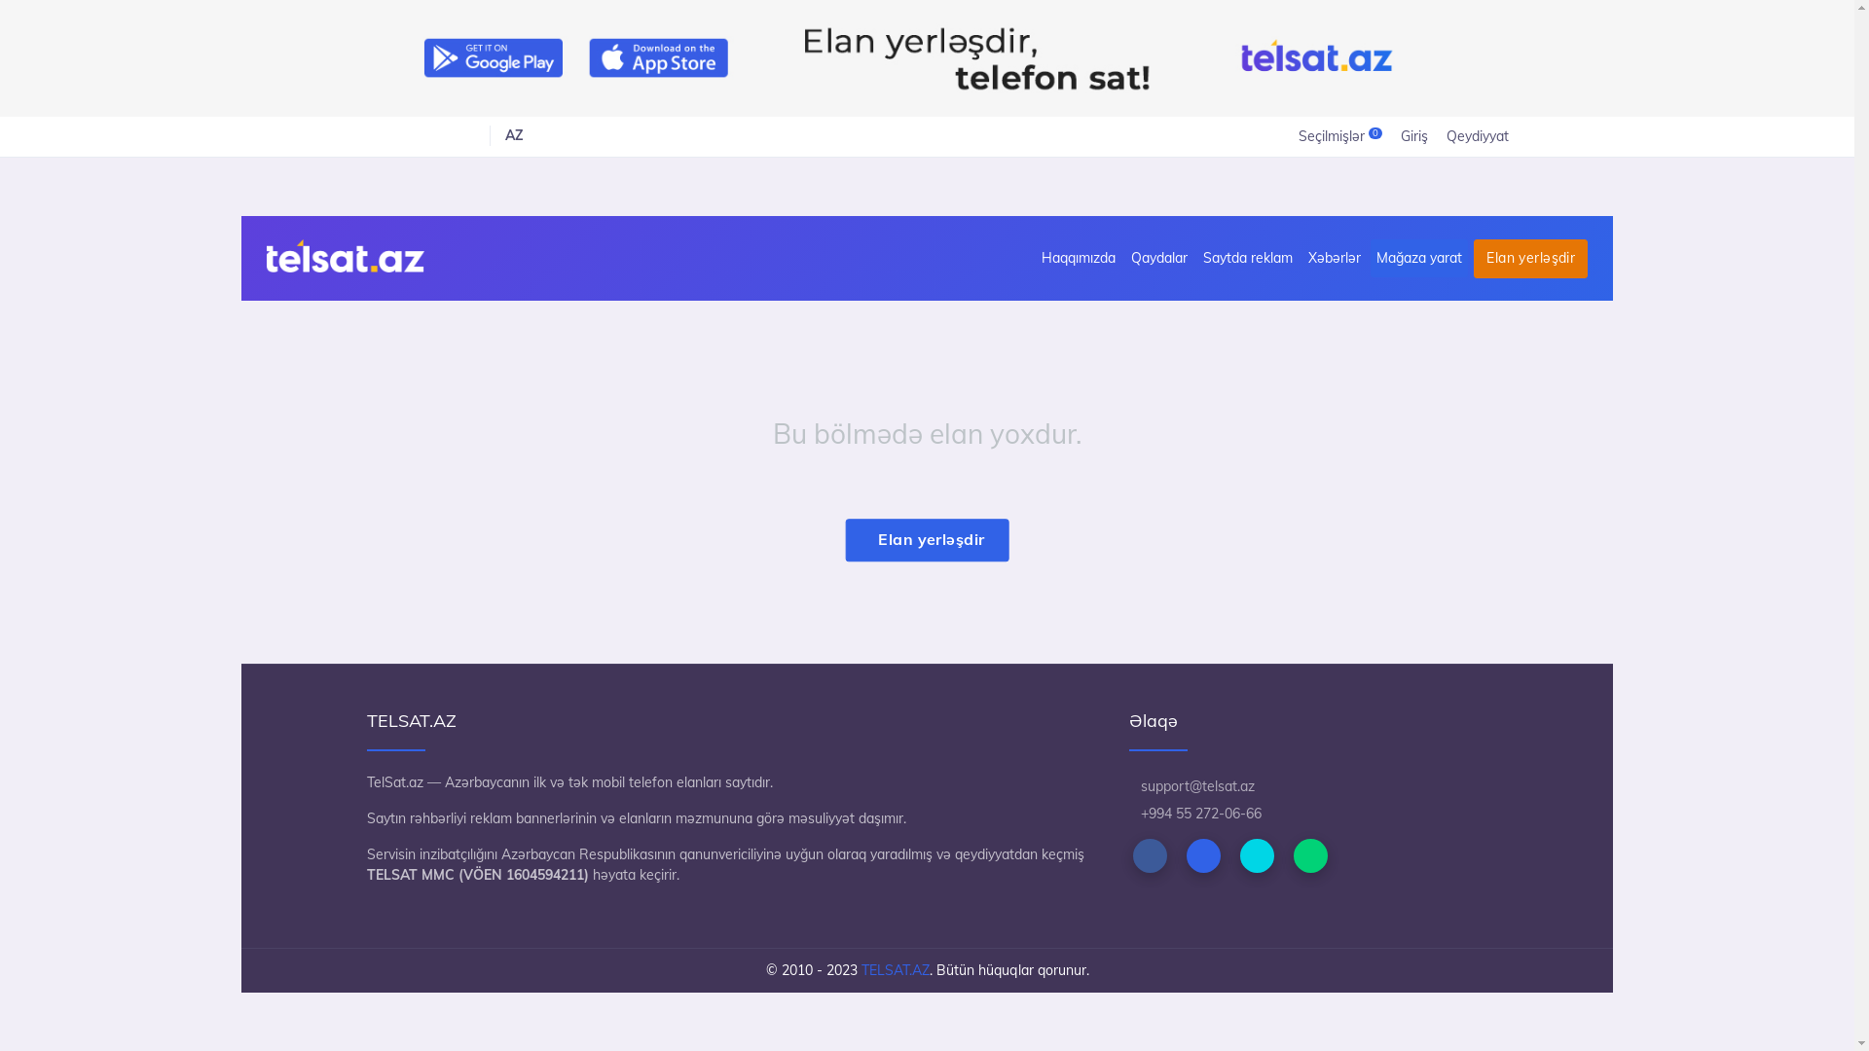 The height and width of the screenshot is (1051, 1869). Describe the element at coordinates (1248, 259) in the screenshot. I see `Saytda reklam` at that location.